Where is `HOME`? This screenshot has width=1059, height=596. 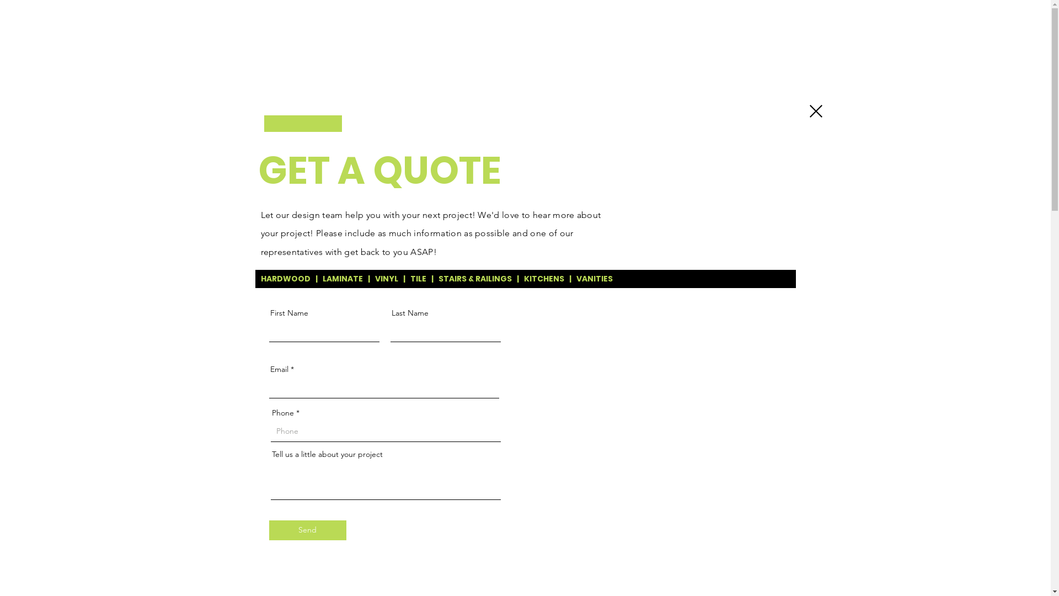 HOME is located at coordinates (553, 21).